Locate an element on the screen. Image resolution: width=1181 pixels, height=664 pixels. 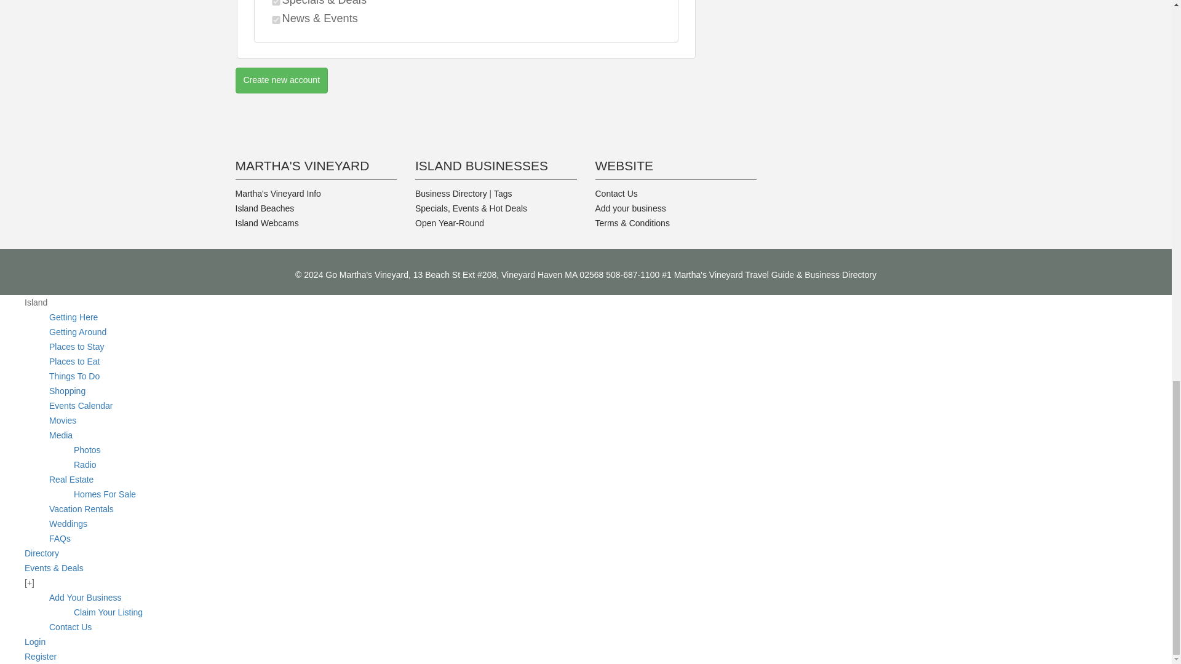
Island Webcams is located at coordinates (267, 223).